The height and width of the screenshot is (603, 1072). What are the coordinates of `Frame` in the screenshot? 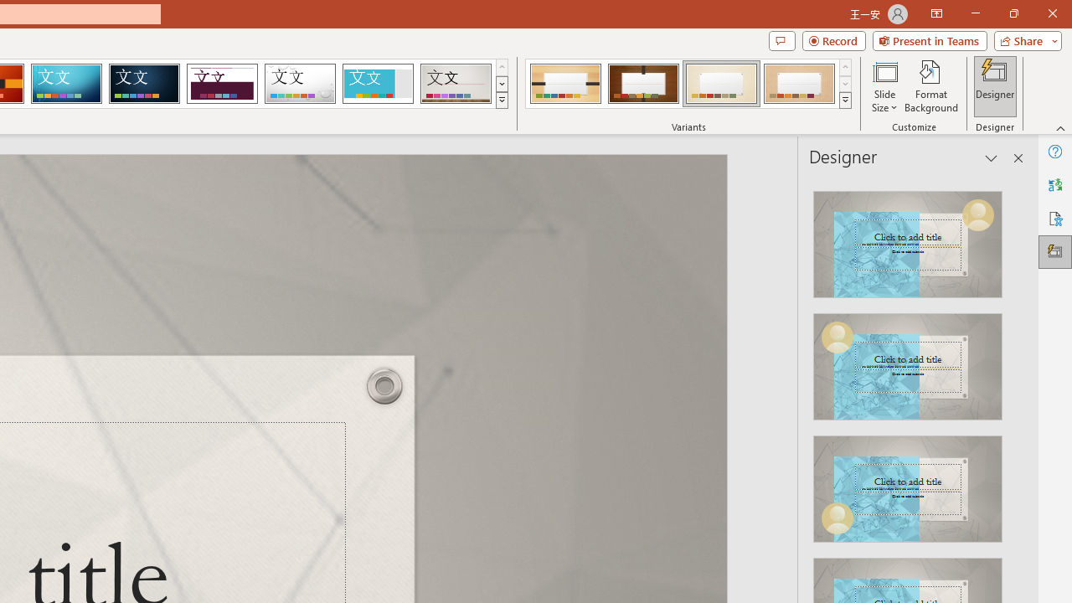 It's located at (377, 84).